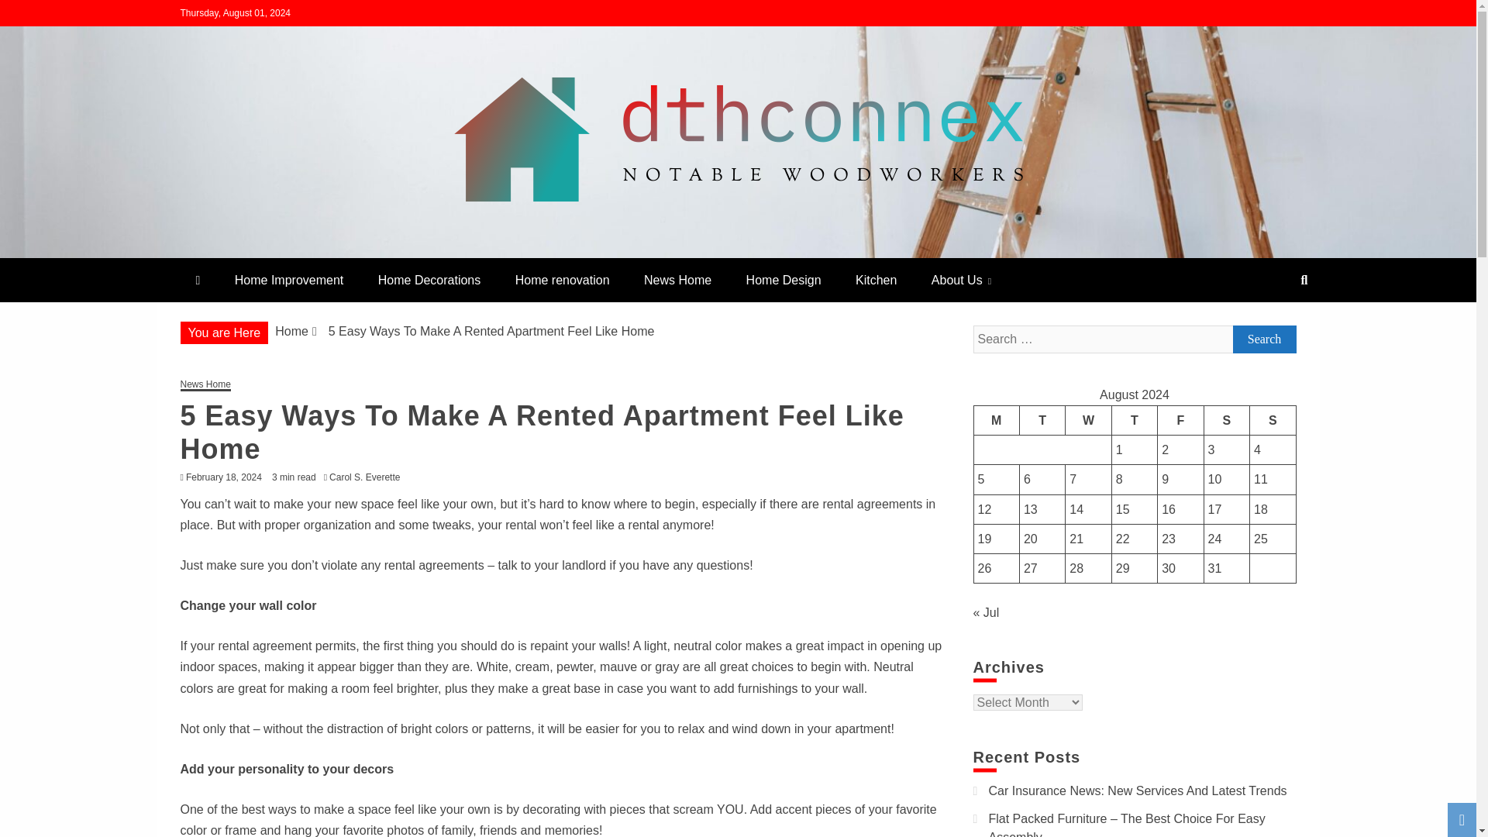 The height and width of the screenshot is (837, 1488). I want to click on Search, so click(1263, 339).